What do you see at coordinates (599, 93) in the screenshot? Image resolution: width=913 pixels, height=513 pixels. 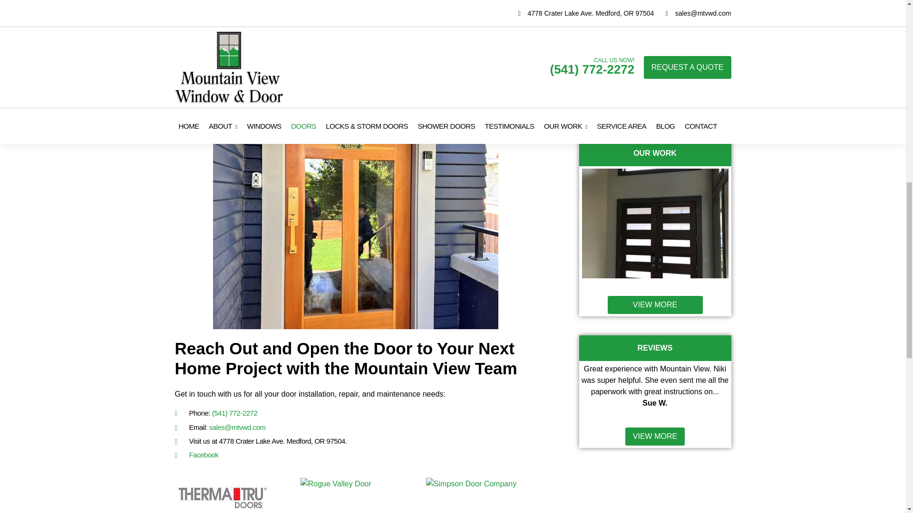 I see `1` at bounding box center [599, 93].